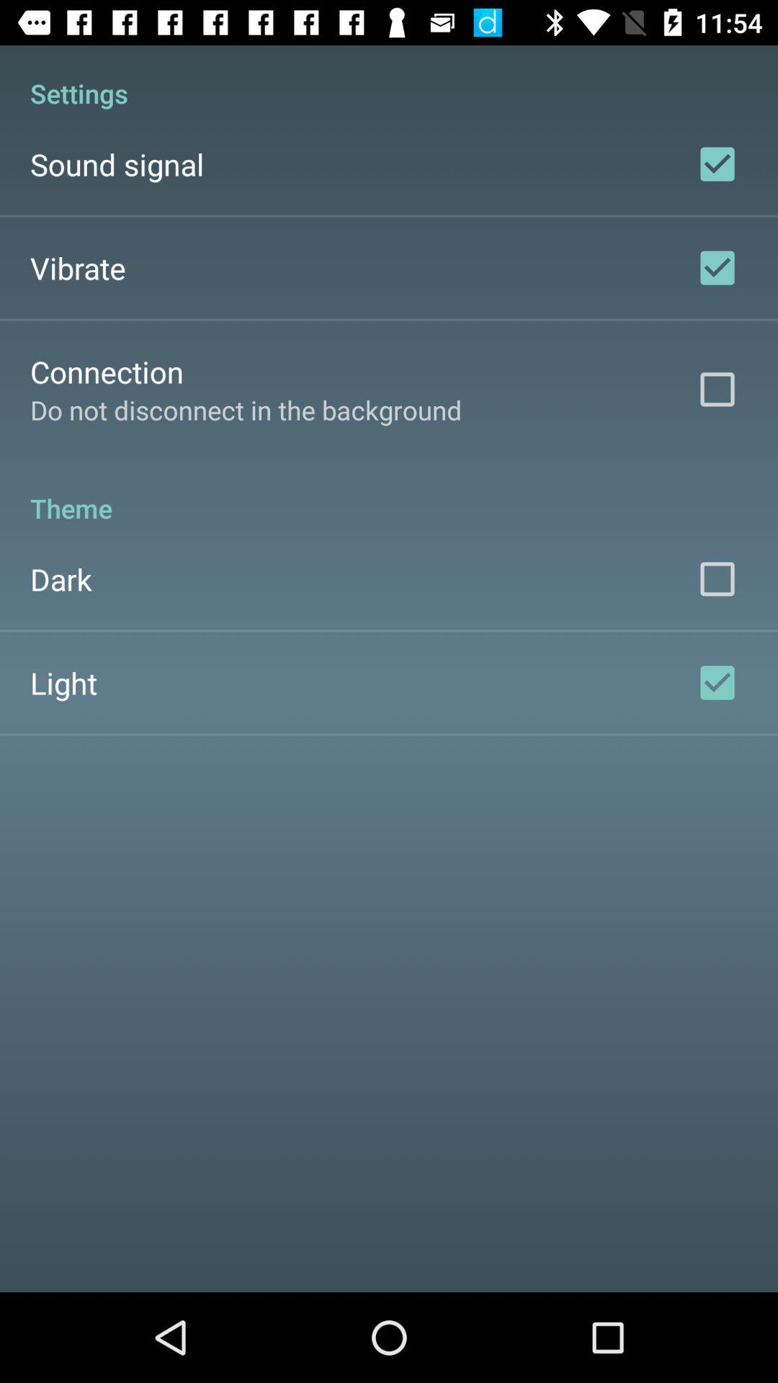 This screenshot has height=1383, width=778. What do you see at coordinates (78, 268) in the screenshot?
I see `tap vibrate item` at bounding box center [78, 268].